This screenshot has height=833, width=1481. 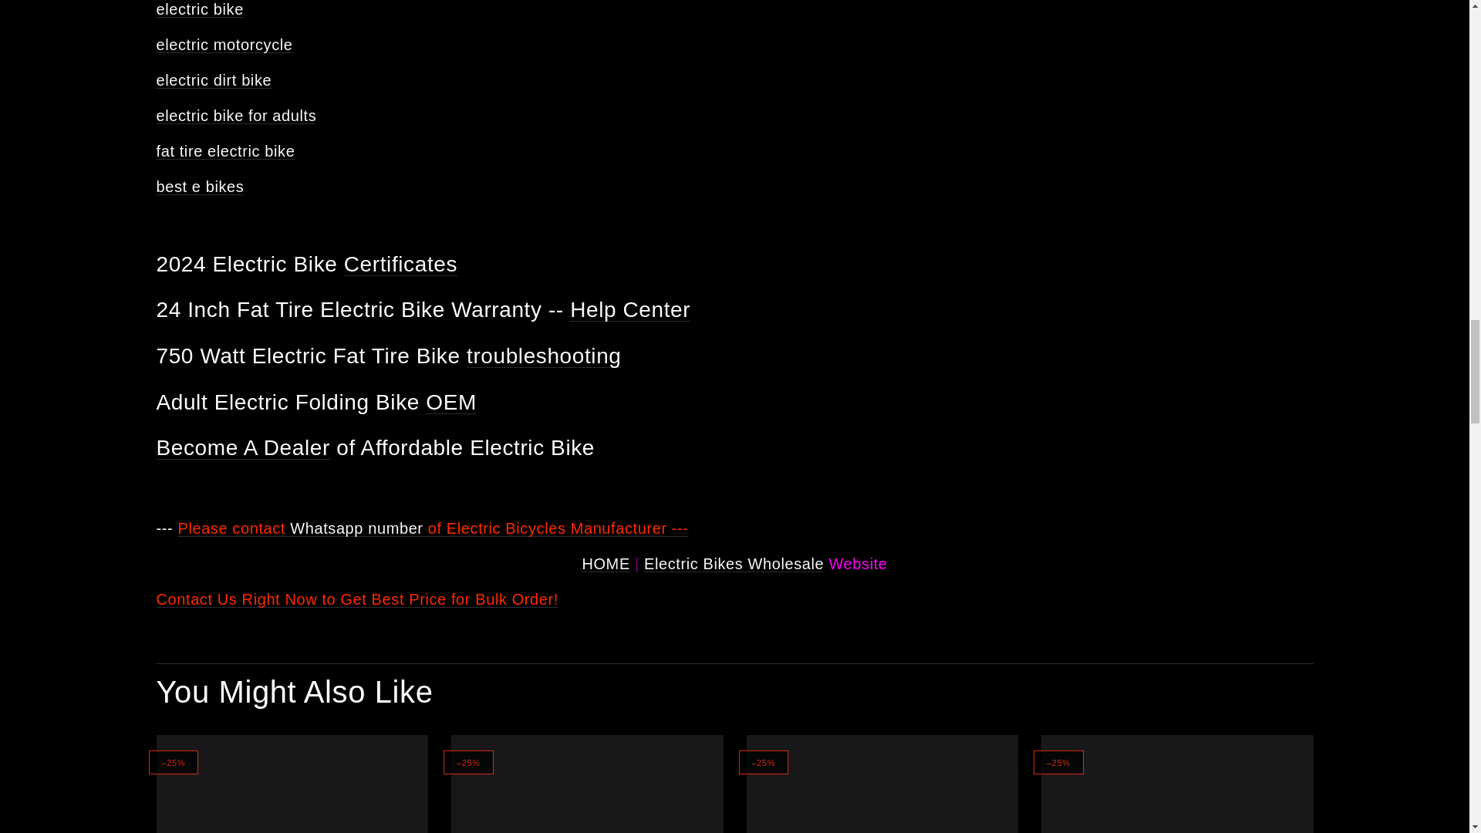 I want to click on electric bike for adults, so click(x=236, y=116).